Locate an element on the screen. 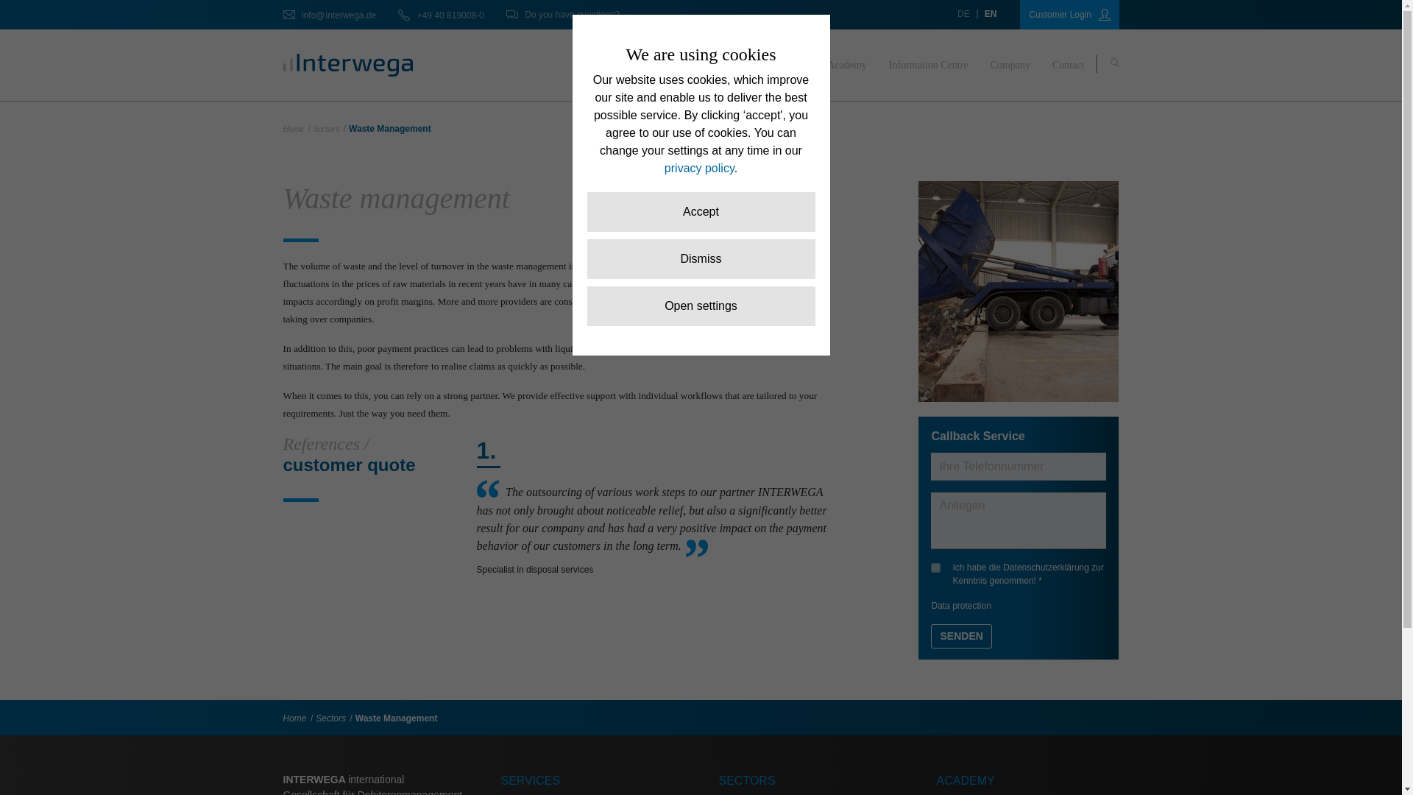 This screenshot has width=1413, height=795. Company is located at coordinates (1010, 65).